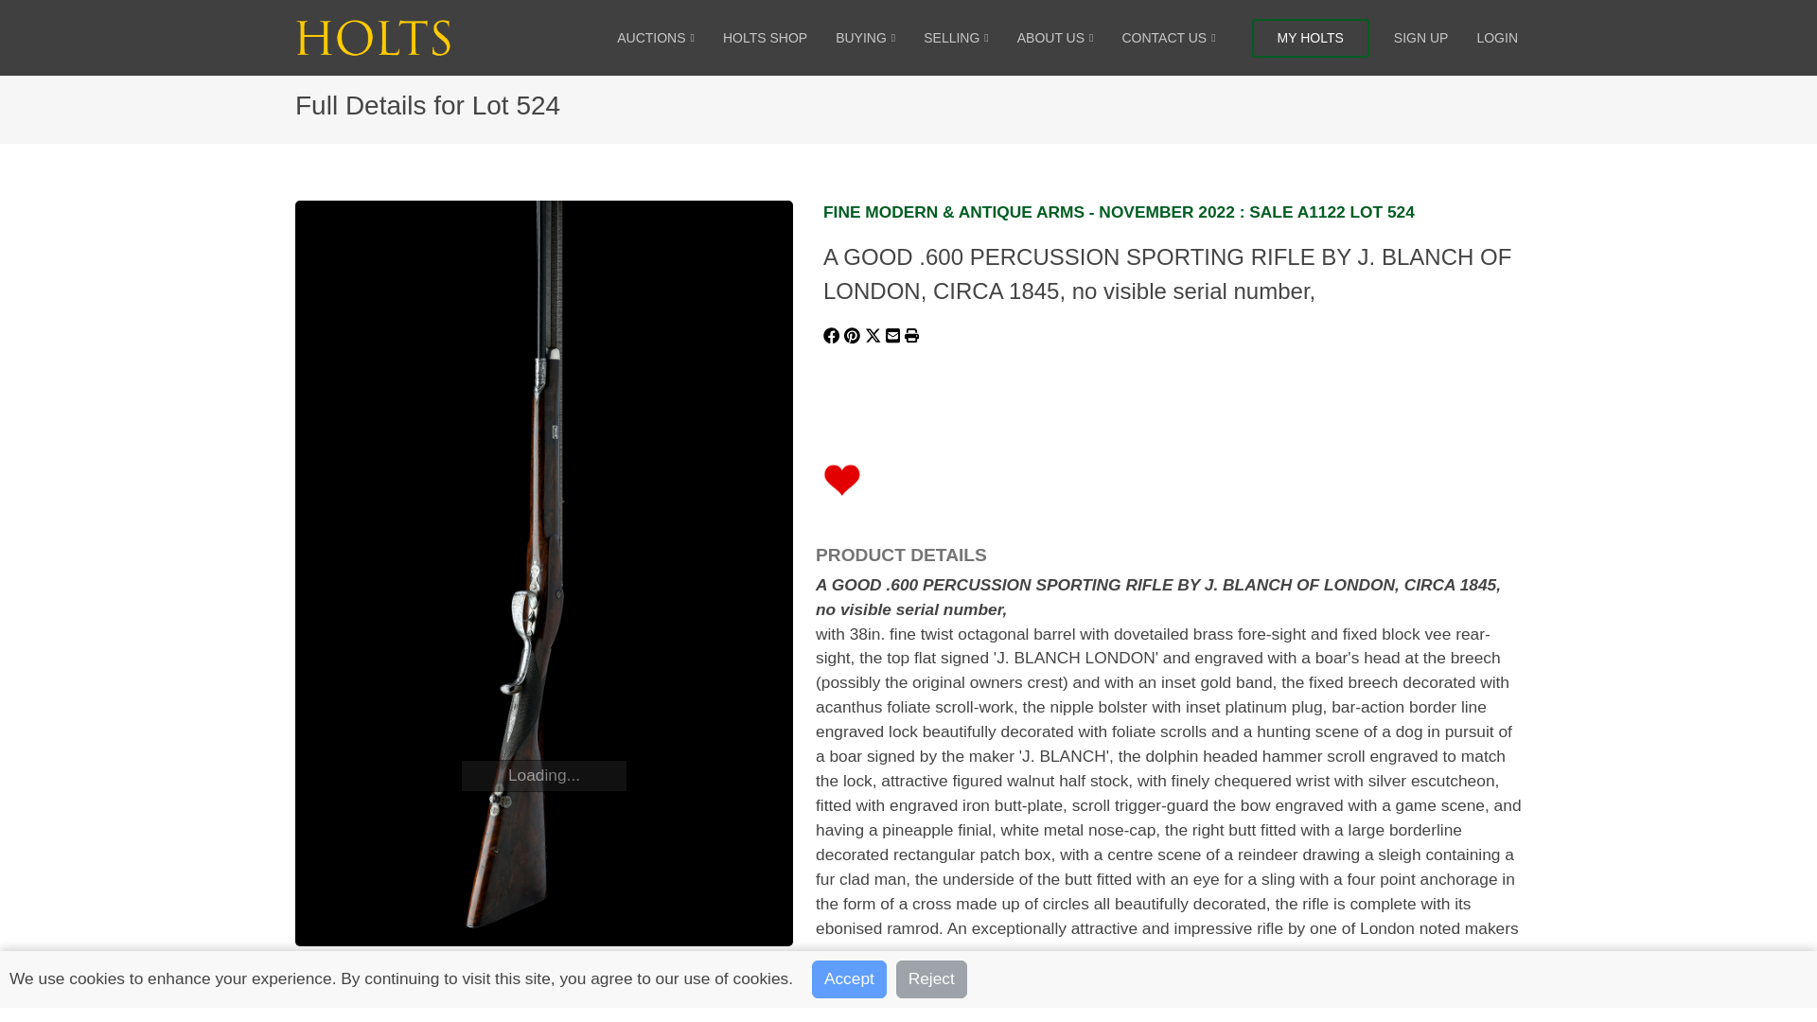 Image resolution: width=1817 pixels, height=1022 pixels. What do you see at coordinates (1310, 38) in the screenshot?
I see `MY HOLTS` at bounding box center [1310, 38].